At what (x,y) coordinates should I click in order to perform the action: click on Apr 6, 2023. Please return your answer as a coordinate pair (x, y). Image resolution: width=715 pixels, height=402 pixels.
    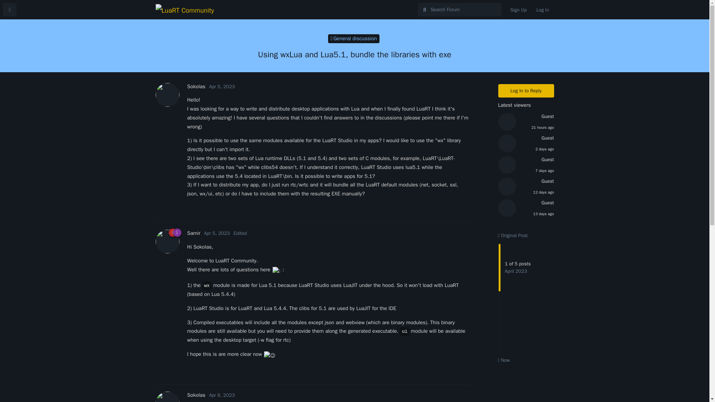
    Looking at the image, I should click on (221, 395).